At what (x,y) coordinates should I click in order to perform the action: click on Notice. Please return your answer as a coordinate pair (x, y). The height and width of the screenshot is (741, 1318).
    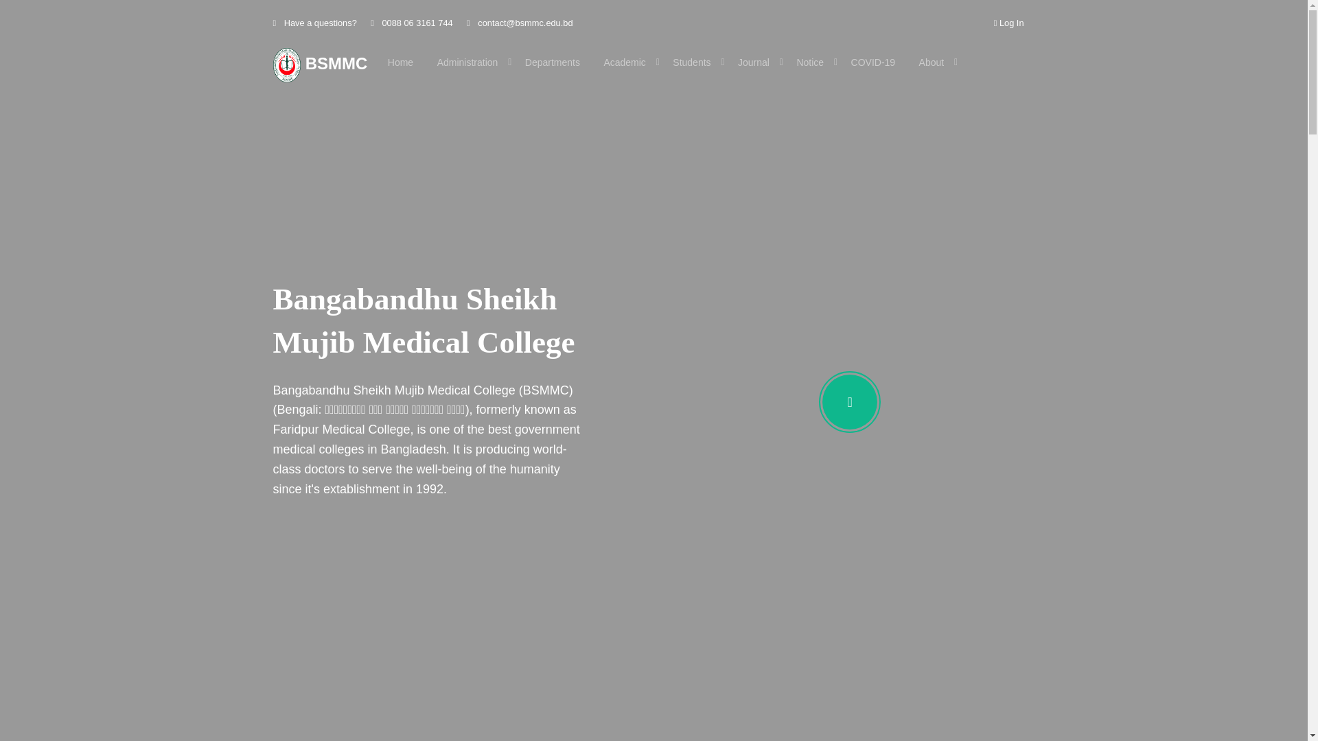
    Looking at the image, I should click on (811, 62).